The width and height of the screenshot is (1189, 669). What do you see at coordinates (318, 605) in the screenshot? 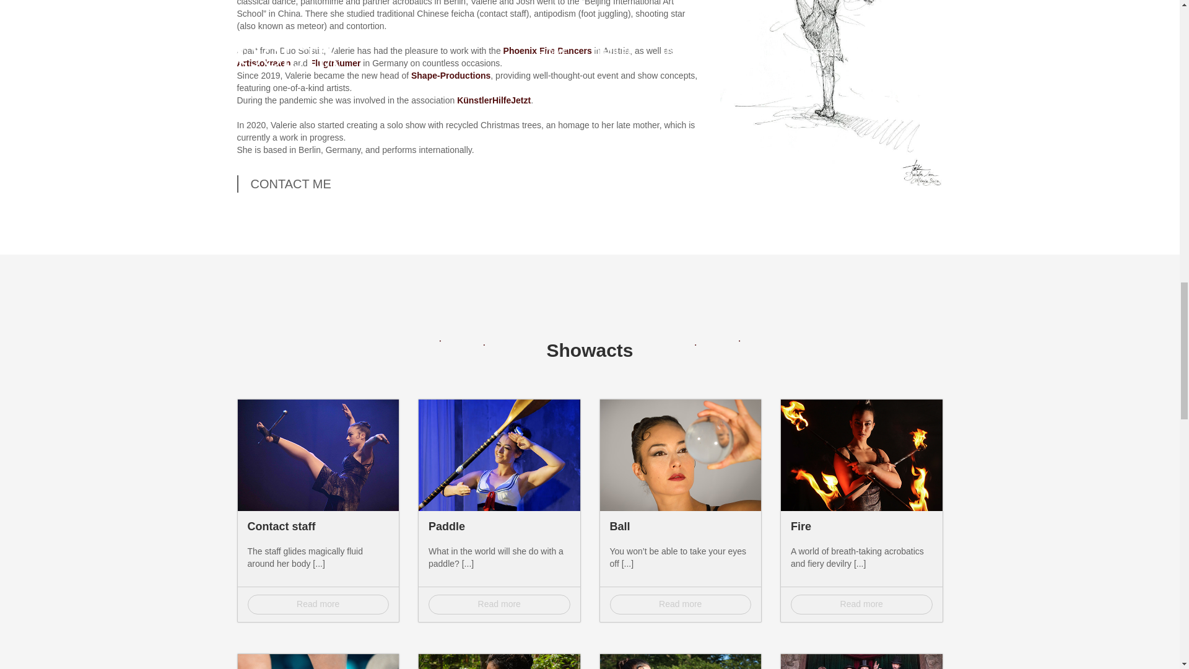
I see `Read more` at bounding box center [318, 605].